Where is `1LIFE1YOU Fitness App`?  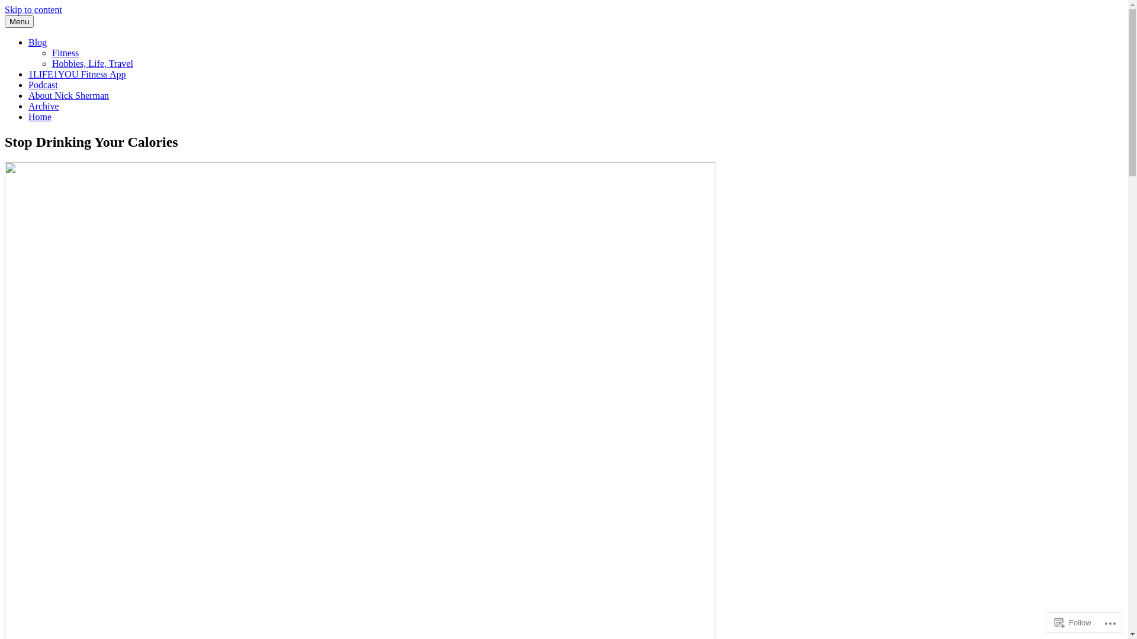
1LIFE1YOU Fitness App is located at coordinates (77, 75).